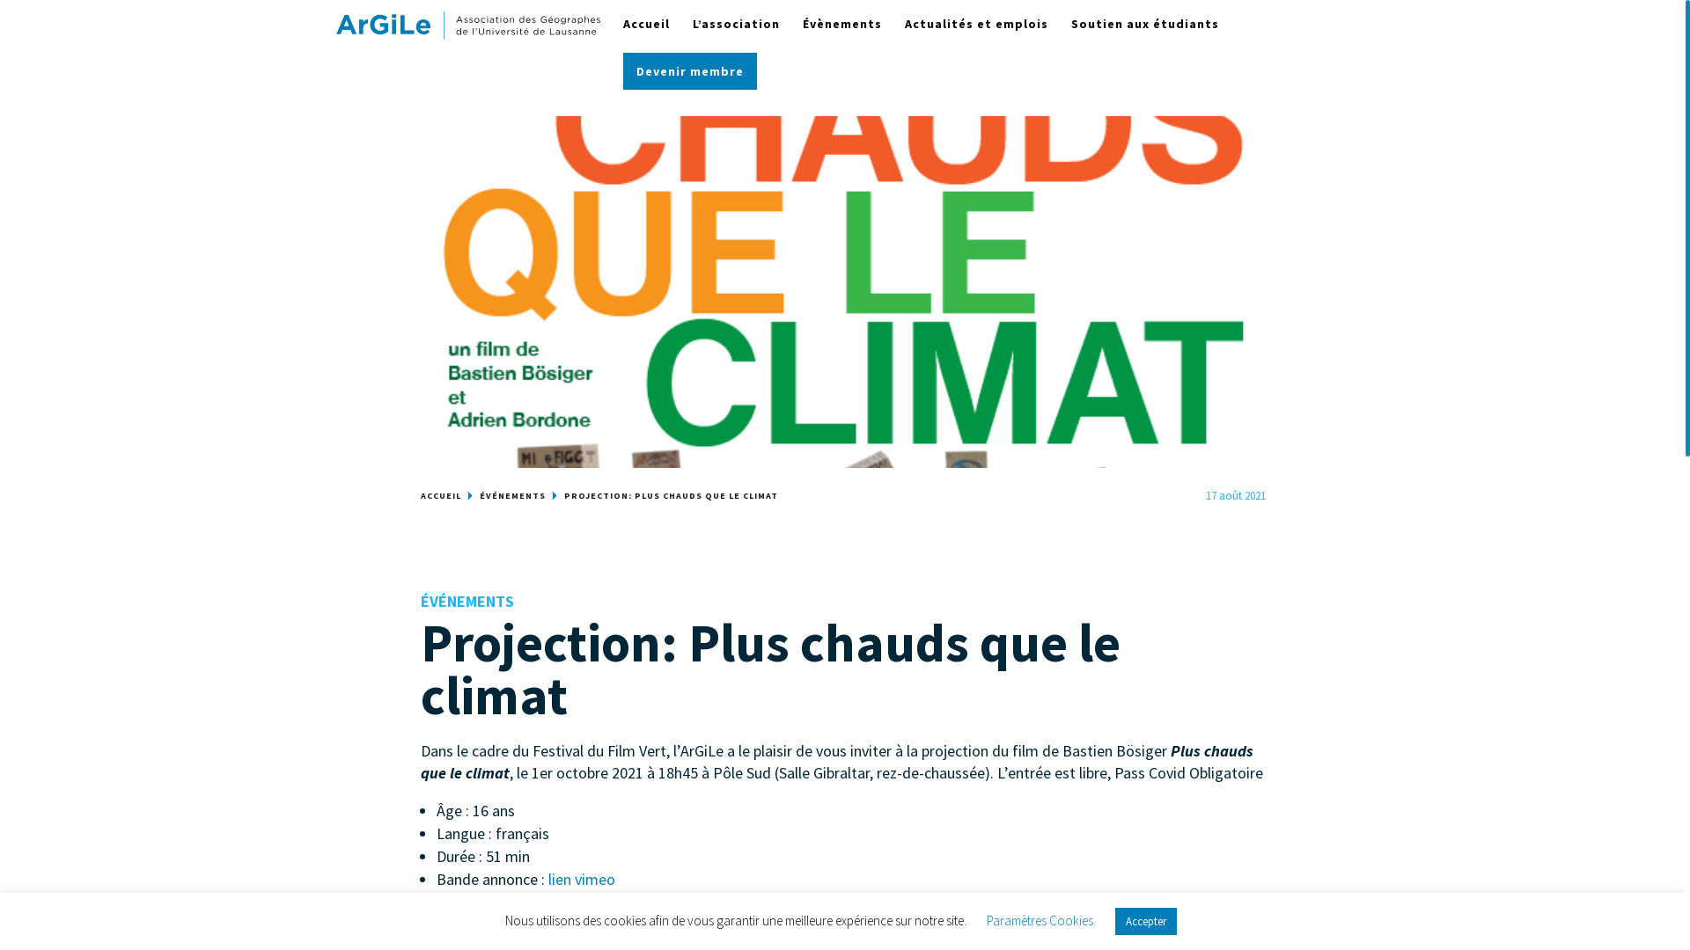 Image resolution: width=1690 pixels, height=950 pixels. Describe the element at coordinates (441, 496) in the screenshot. I see `ACCUEIL` at that location.